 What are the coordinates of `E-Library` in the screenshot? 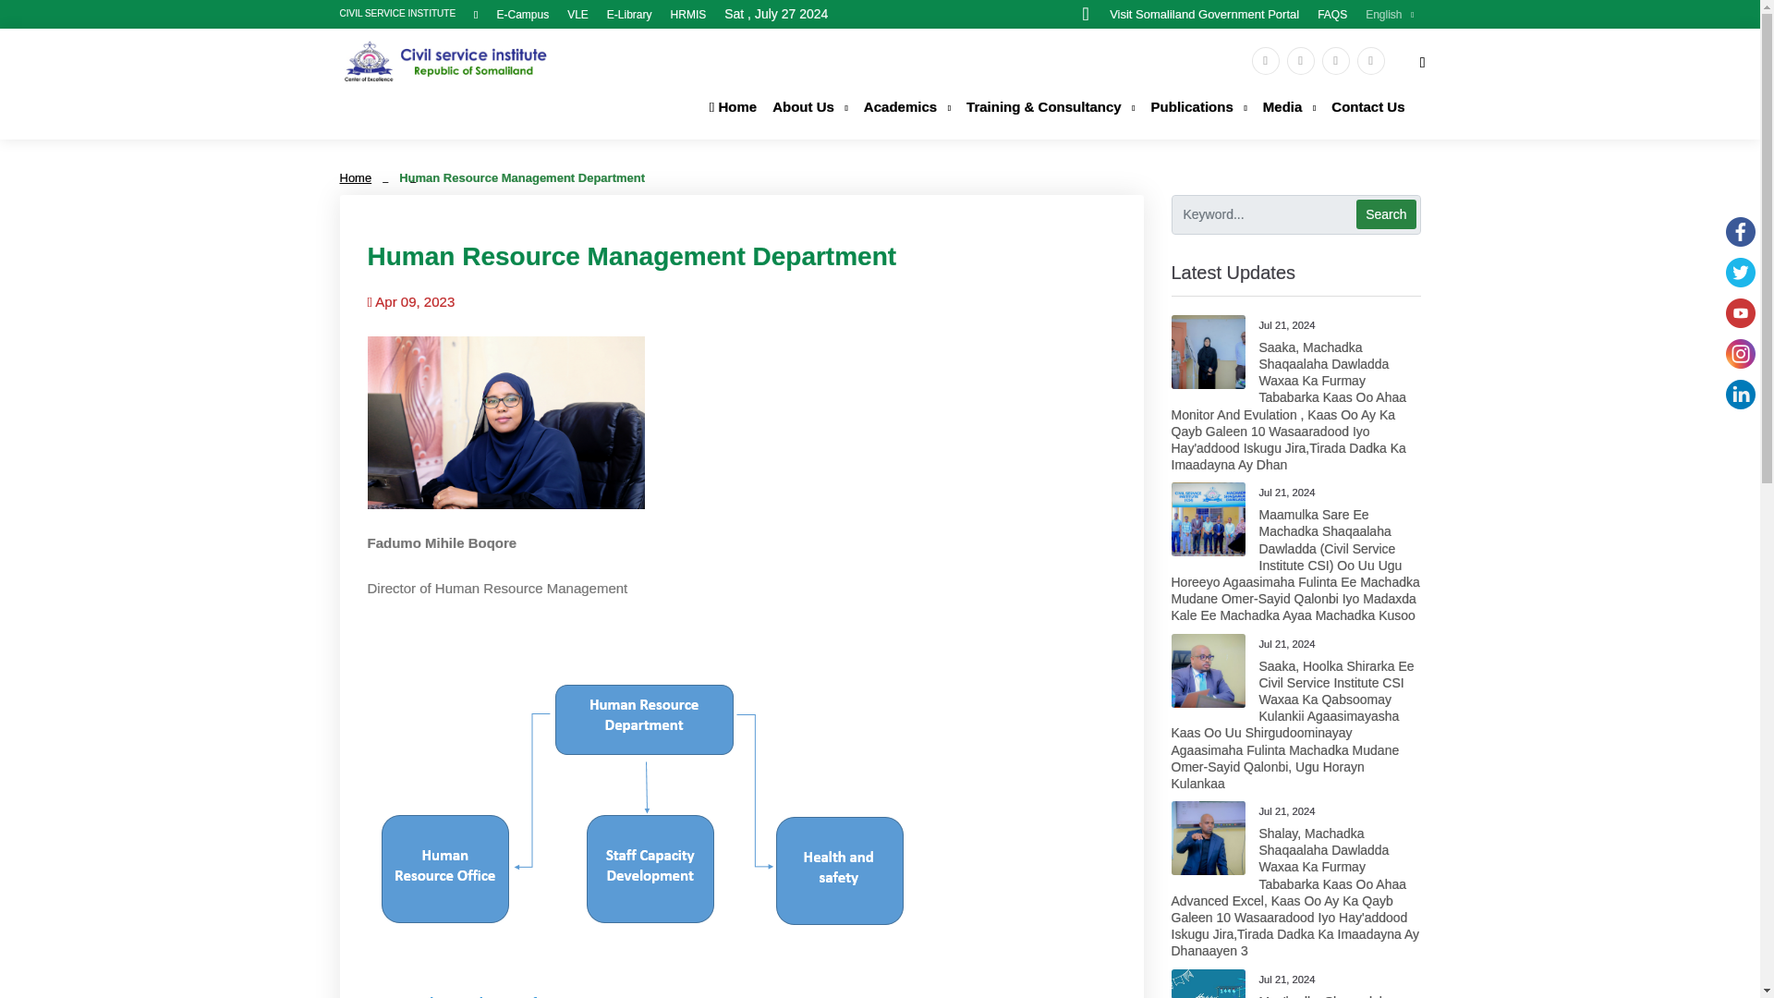 It's located at (629, 14).